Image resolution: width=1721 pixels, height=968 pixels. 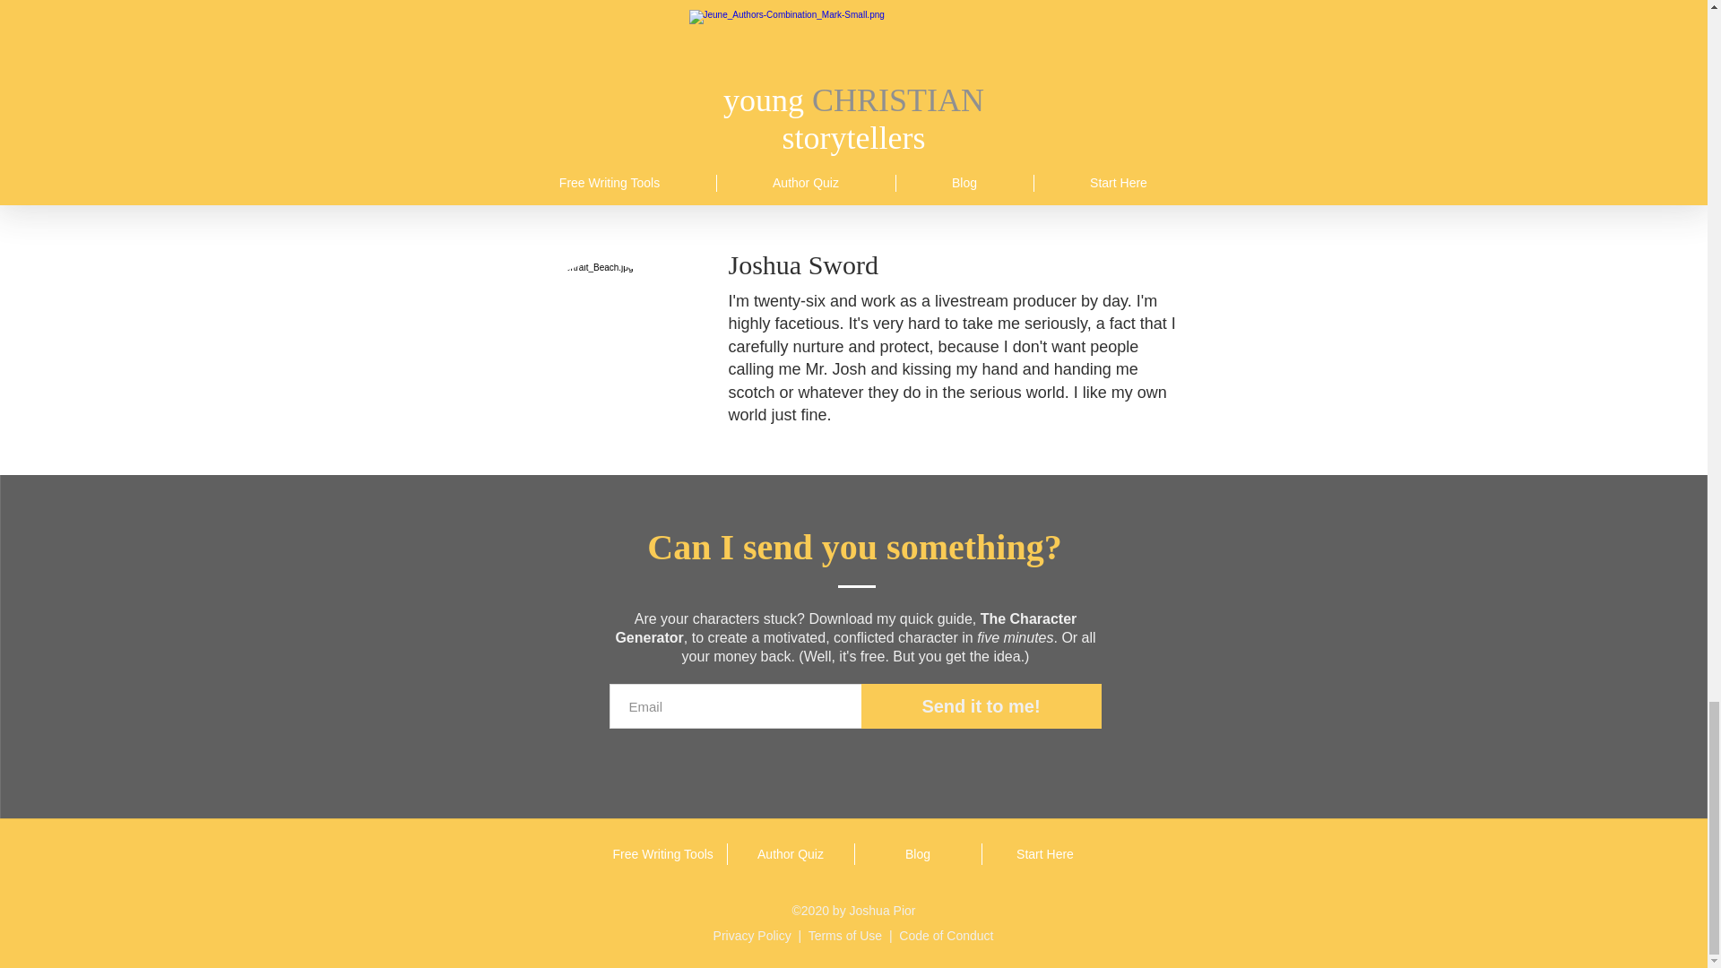 I want to click on 1, so click(x=816, y=124).